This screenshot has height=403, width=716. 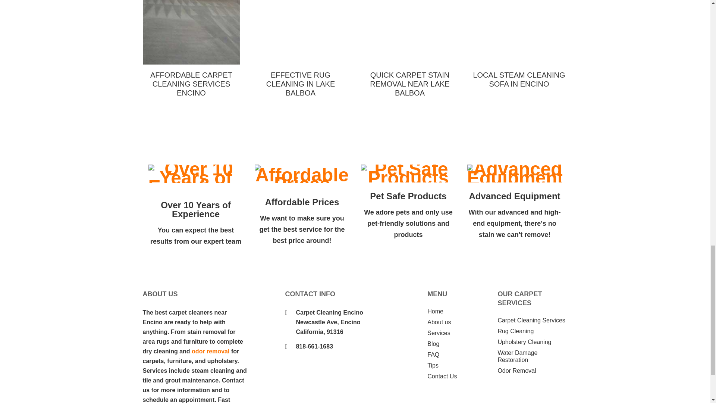 What do you see at coordinates (409, 49) in the screenshot?
I see `QUICK CARPET STAIN REMOVAL NEAR LAKE BALBOA` at bounding box center [409, 49].